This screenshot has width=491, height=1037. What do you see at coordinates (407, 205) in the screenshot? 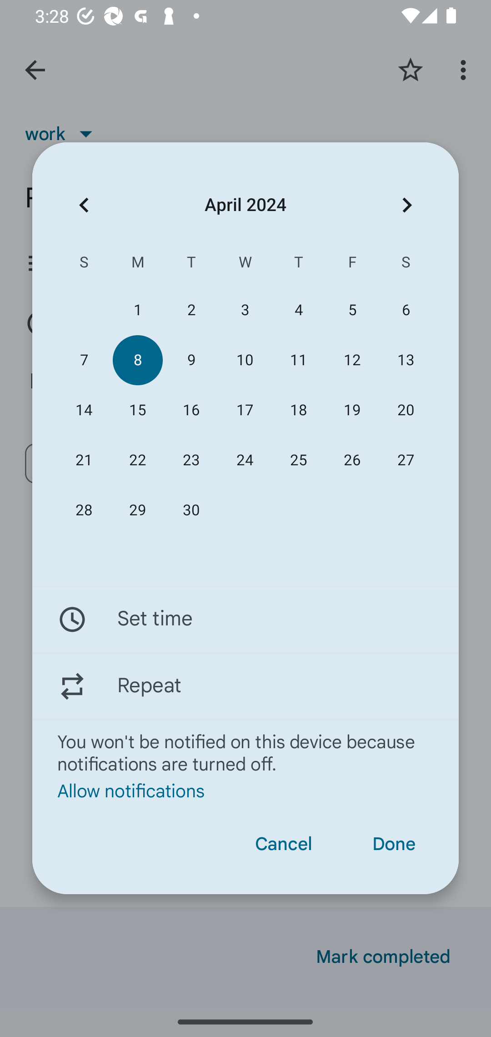
I see `Next month` at bounding box center [407, 205].